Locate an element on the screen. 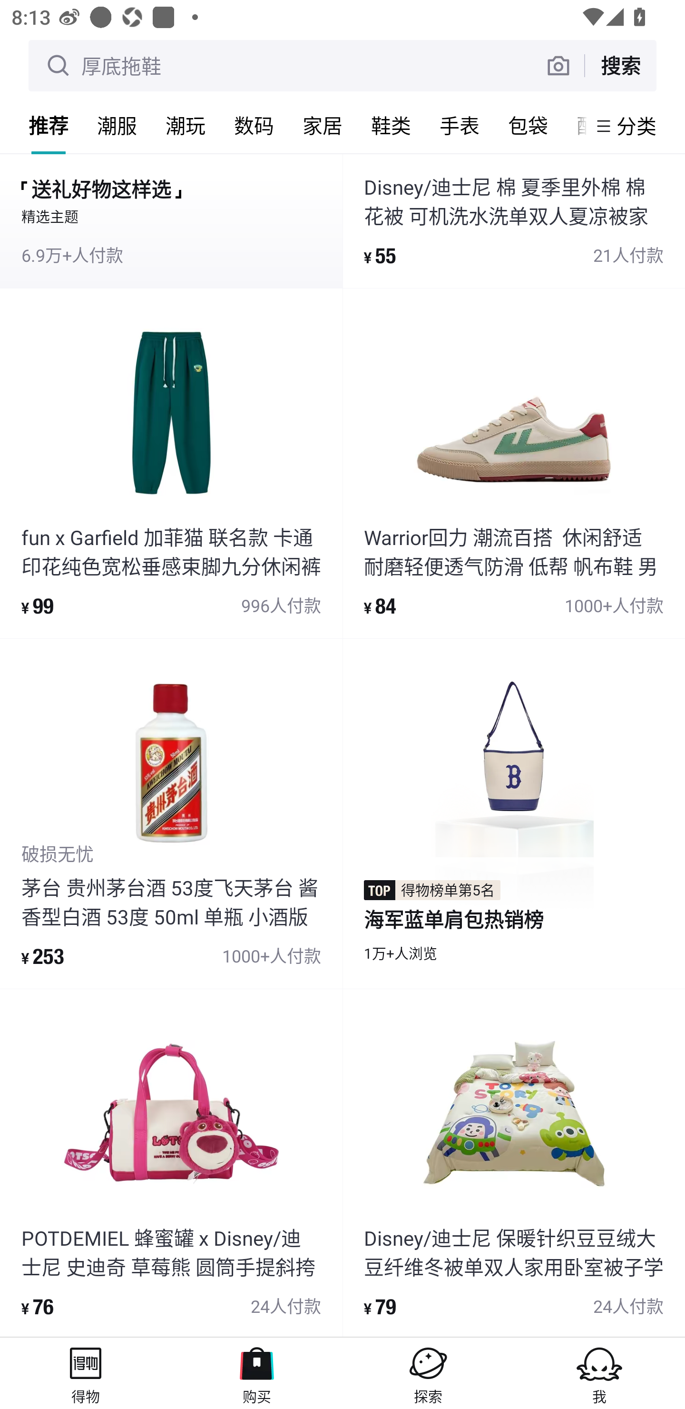 The width and height of the screenshot is (685, 1409). 手表 is located at coordinates (460, 125).